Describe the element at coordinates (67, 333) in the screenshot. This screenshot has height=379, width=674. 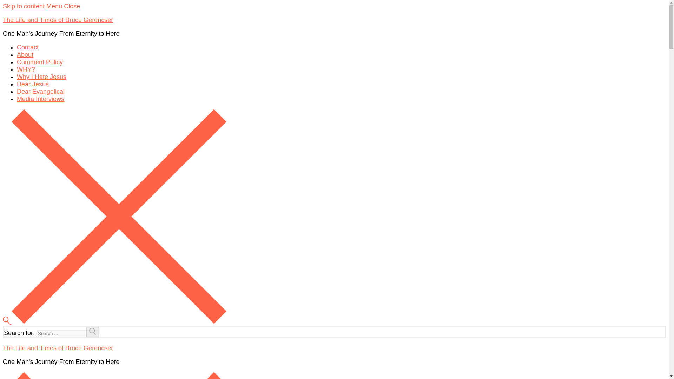
I see `Search for:` at that location.